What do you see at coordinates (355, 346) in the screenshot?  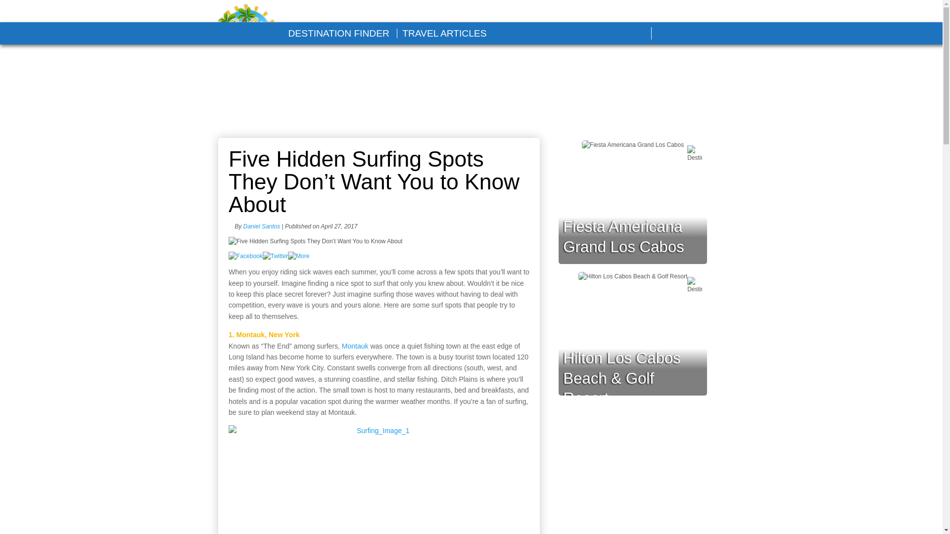 I see `Montauk` at bounding box center [355, 346].